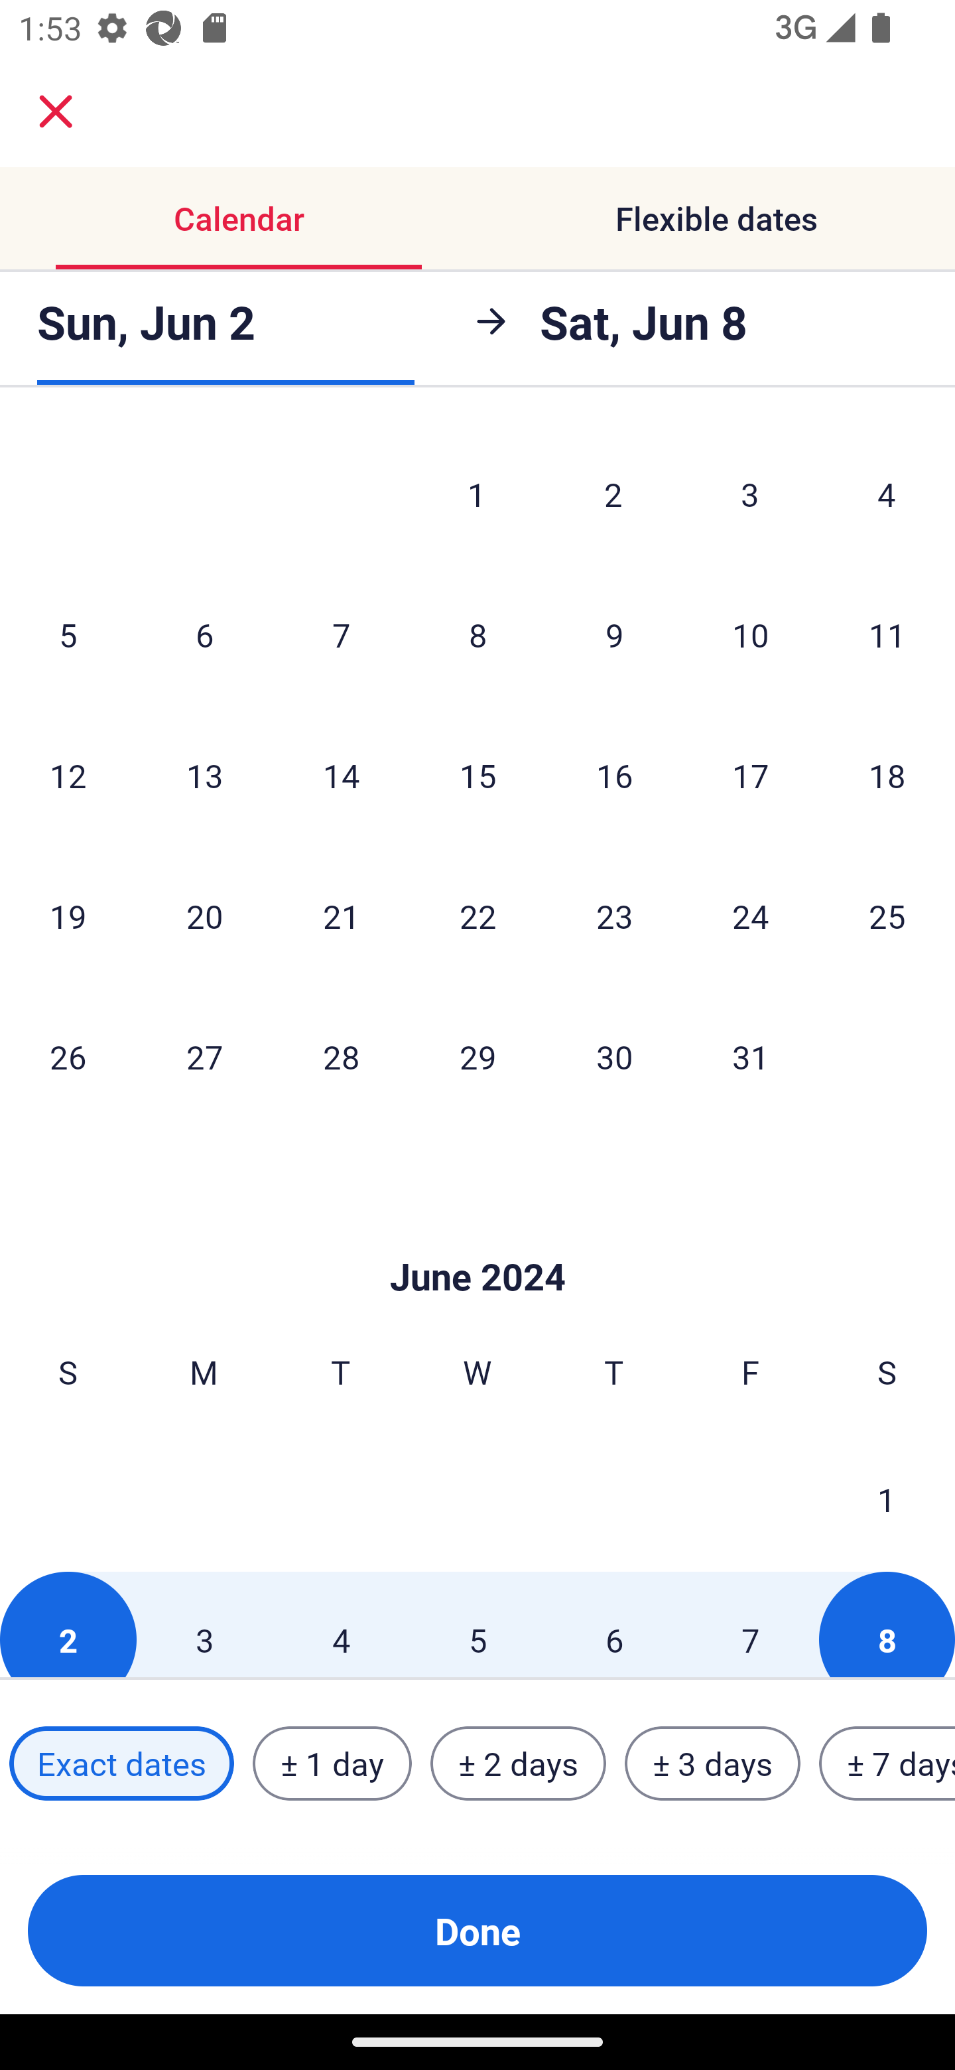  I want to click on 2 Thursday, May 2, 2024, so click(613, 494).